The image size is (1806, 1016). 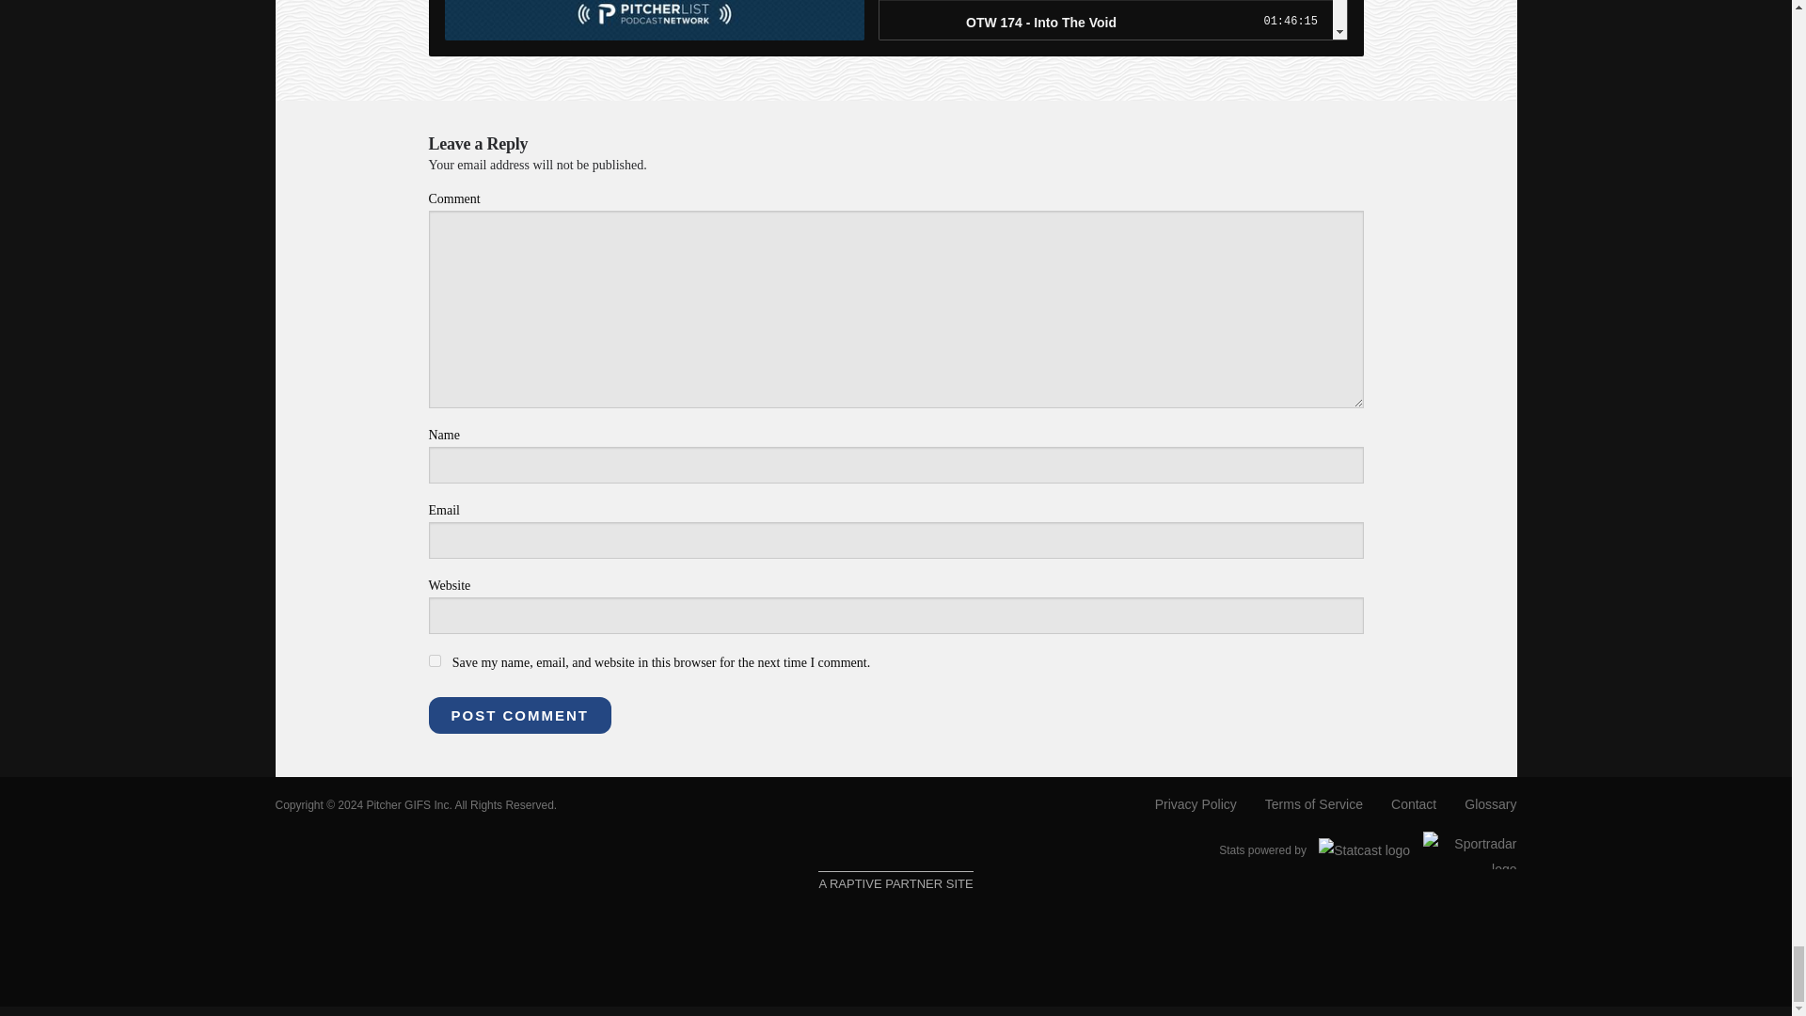 I want to click on Post Comment, so click(x=520, y=715).